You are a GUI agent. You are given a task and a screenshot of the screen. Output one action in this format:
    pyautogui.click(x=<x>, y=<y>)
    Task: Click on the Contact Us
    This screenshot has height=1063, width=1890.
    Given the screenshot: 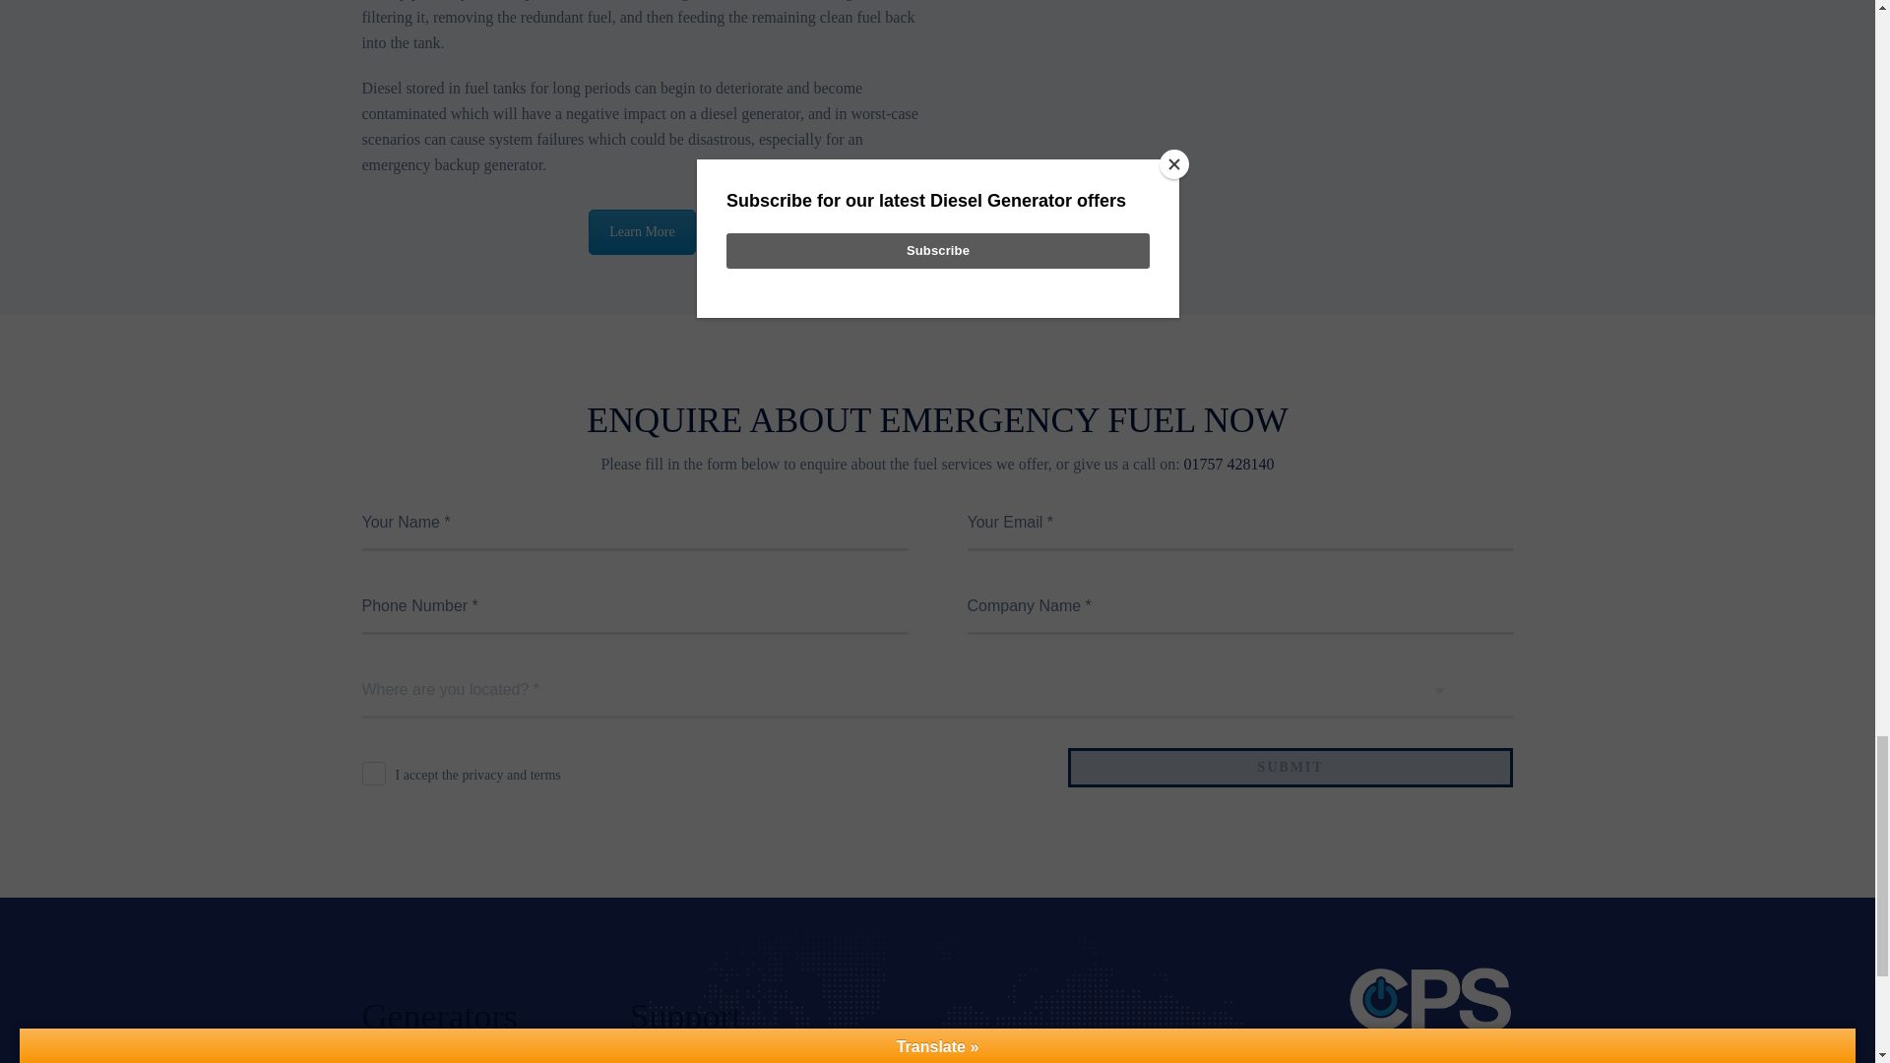 What is the action you would take?
    pyautogui.click(x=642, y=232)
    